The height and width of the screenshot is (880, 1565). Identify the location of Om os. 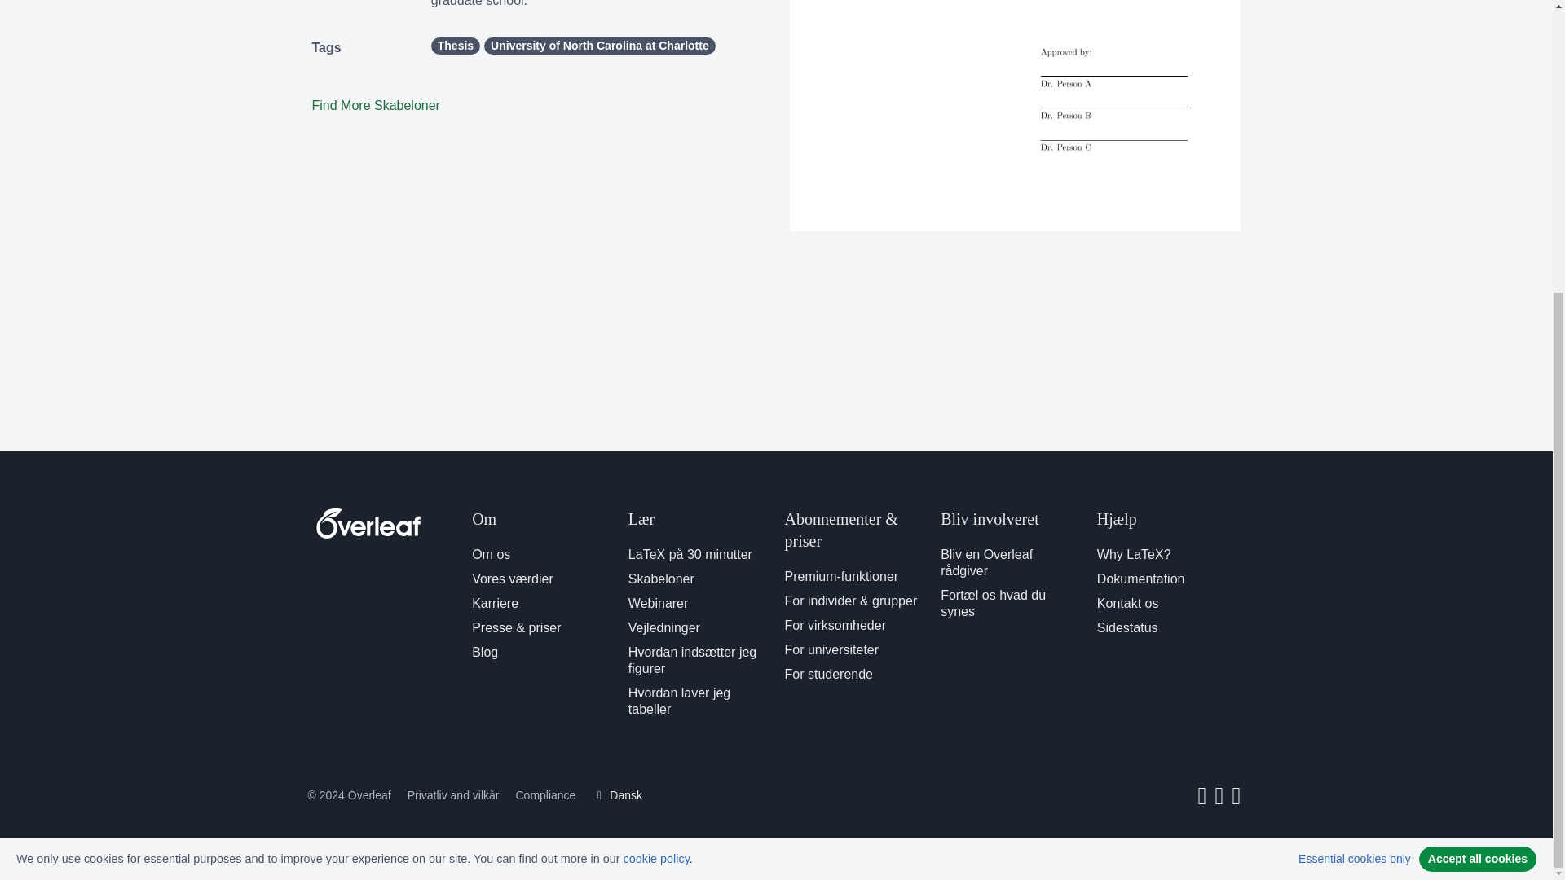
(491, 554).